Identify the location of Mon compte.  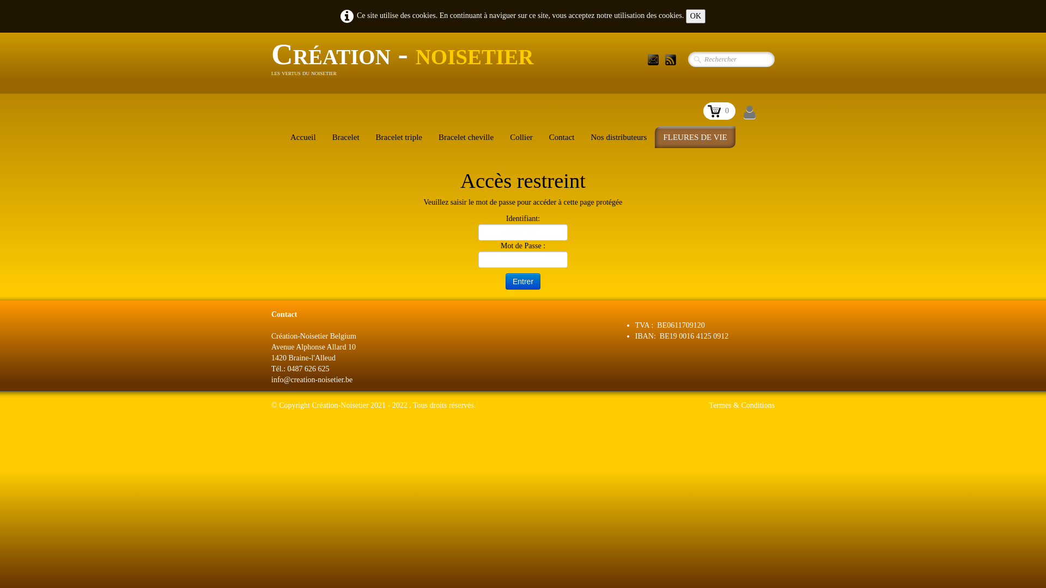
(750, 113).